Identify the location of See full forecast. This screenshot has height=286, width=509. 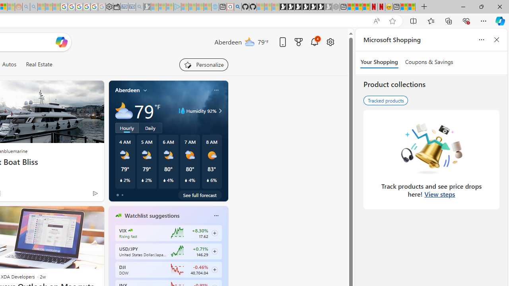
(200, 195).